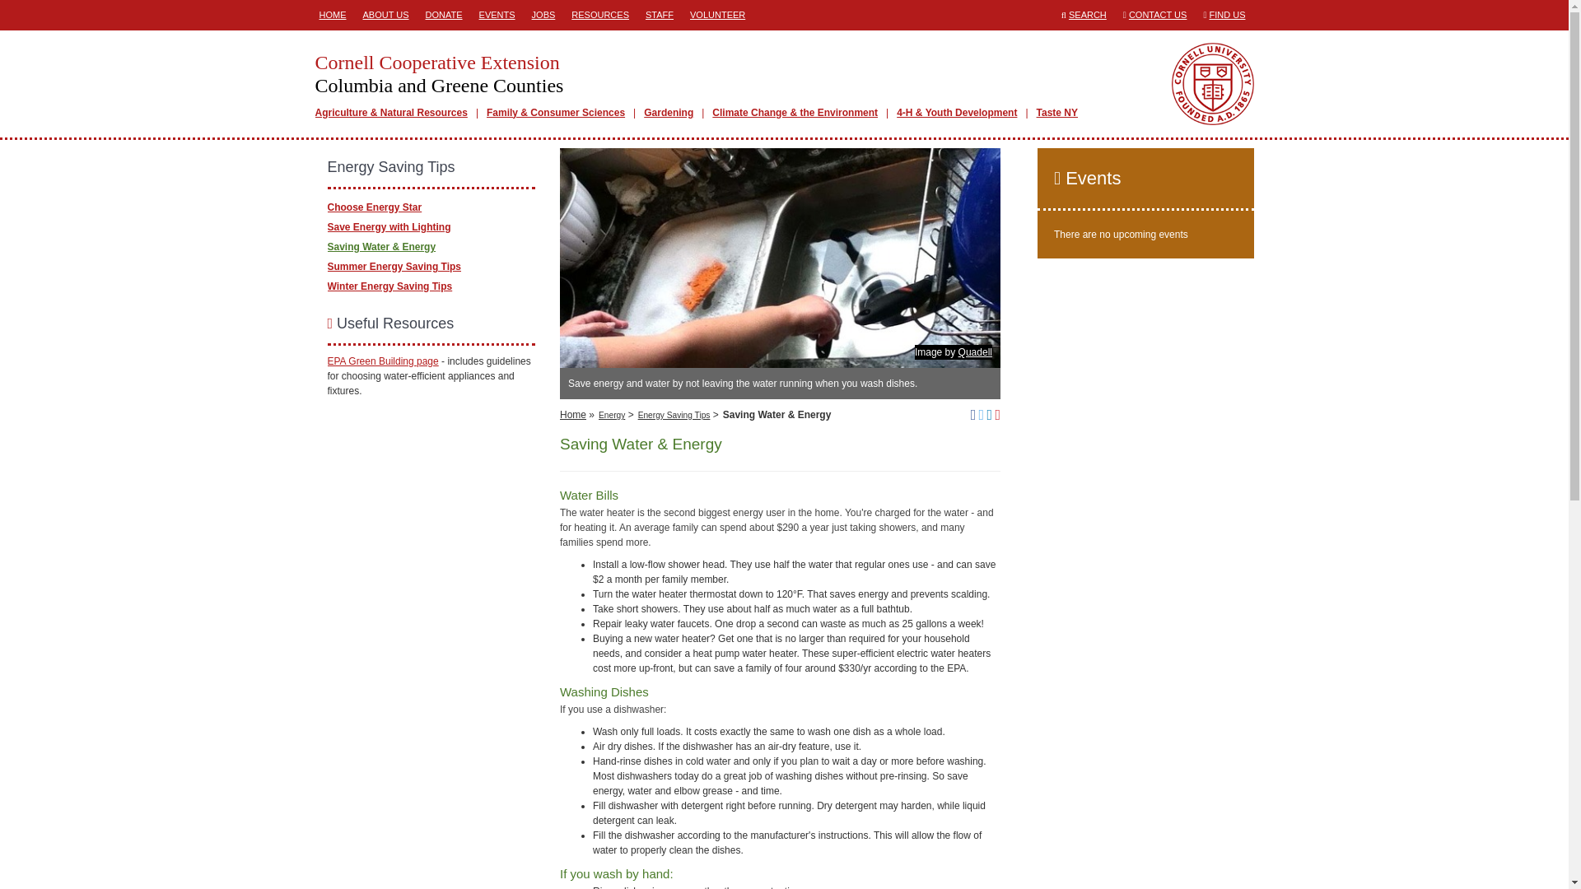 Image resolution: width=1581 pixels, height=889 pixels. What do you see at coordinates (383, 361) in the screenshot?
I see `EPA Green Building page` at bounding box center [383, 361].